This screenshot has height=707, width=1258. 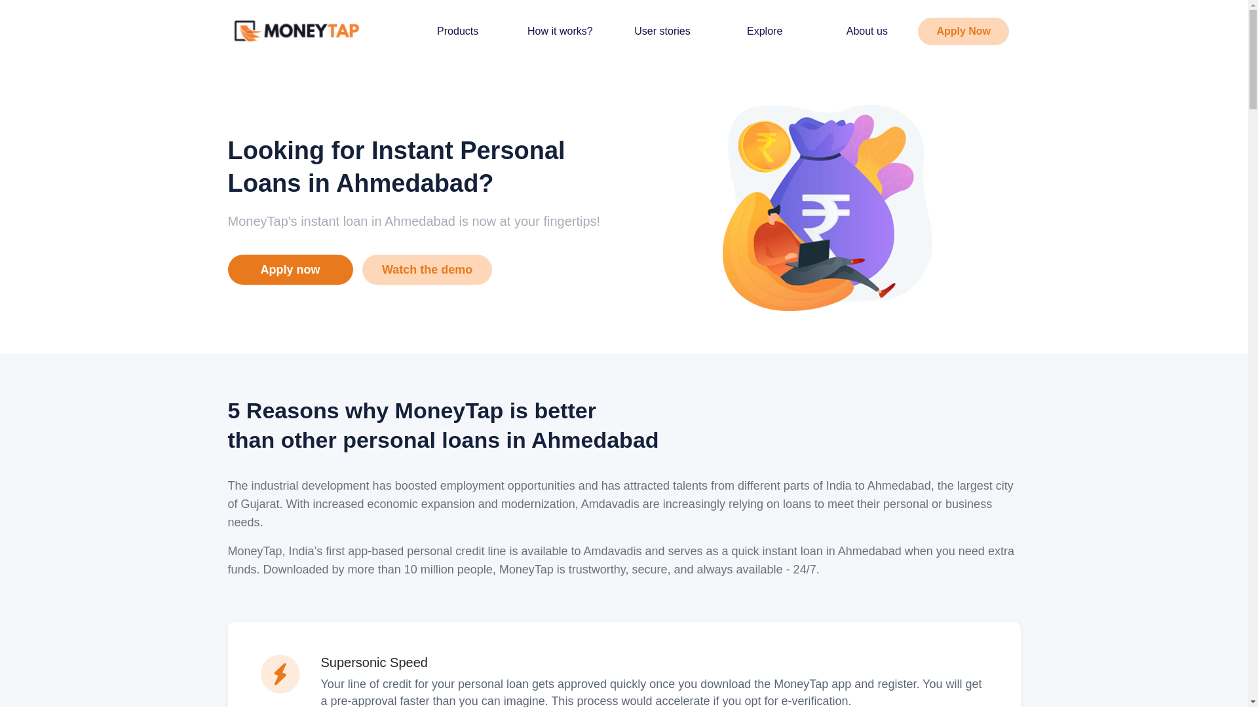 I want to click on User stories, so click(x=662, y=30).